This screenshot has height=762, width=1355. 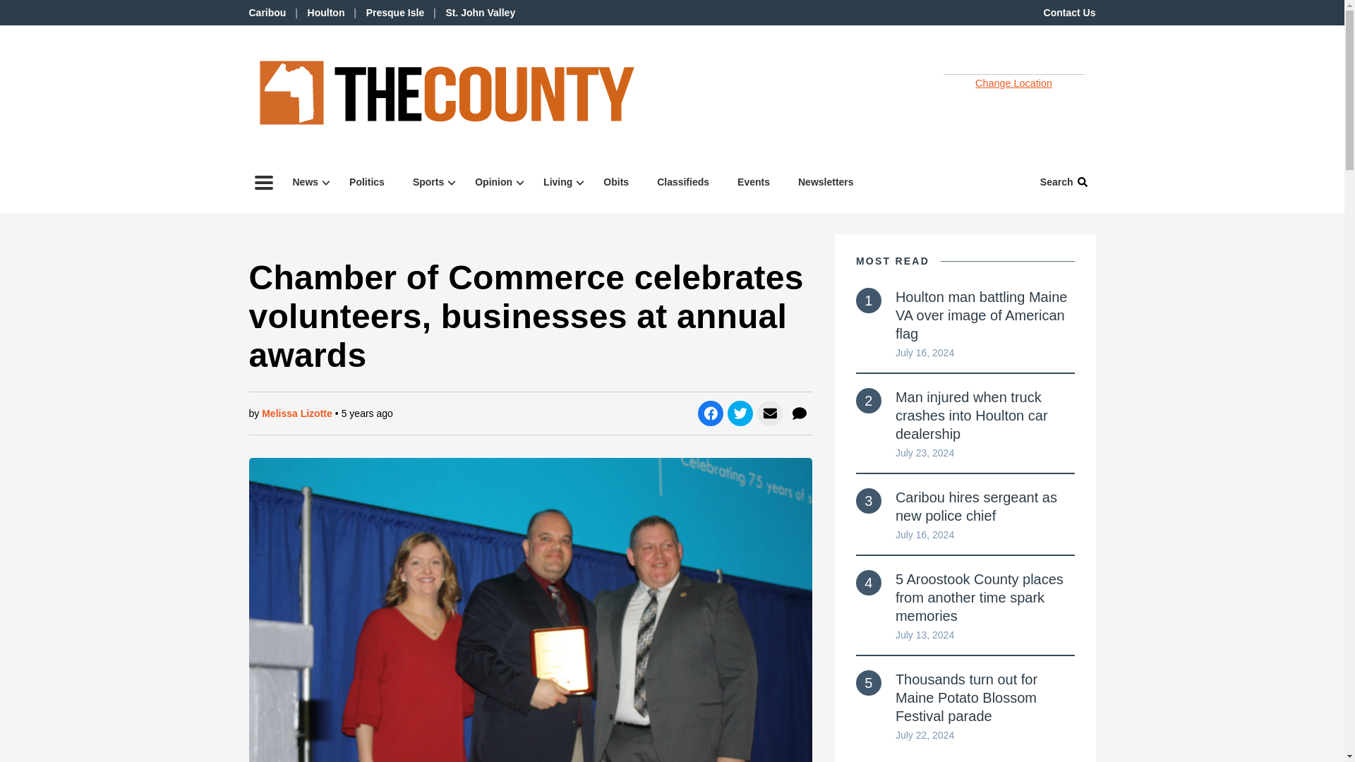 I want to click on Contact Us, so click(x=1070, y=12).